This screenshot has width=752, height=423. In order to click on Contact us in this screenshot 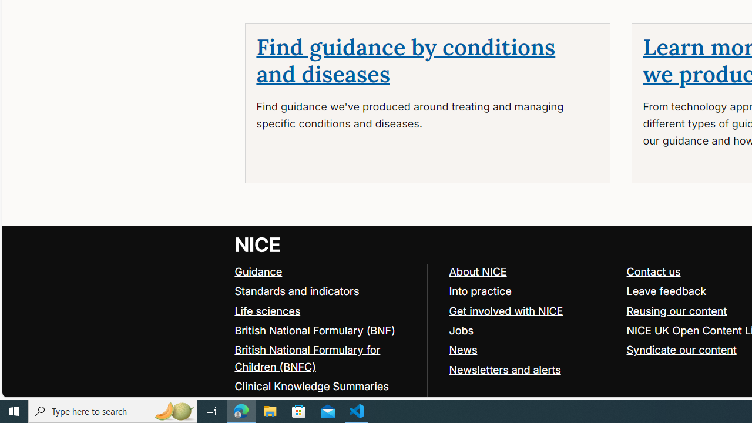, I will do `click(653, 271)`.